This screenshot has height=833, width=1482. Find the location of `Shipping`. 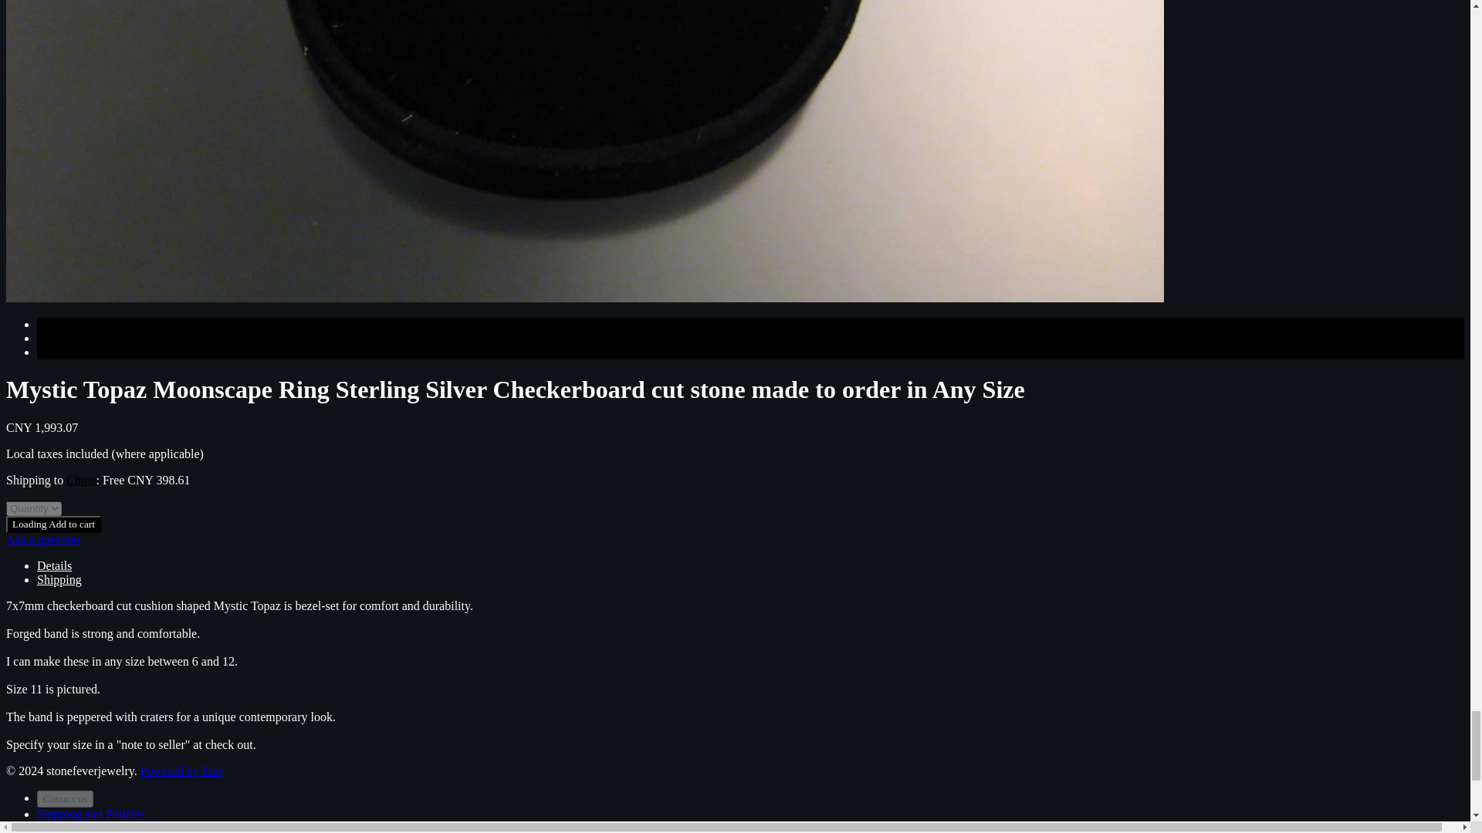

Shipping is located at coordinates (59, 580).